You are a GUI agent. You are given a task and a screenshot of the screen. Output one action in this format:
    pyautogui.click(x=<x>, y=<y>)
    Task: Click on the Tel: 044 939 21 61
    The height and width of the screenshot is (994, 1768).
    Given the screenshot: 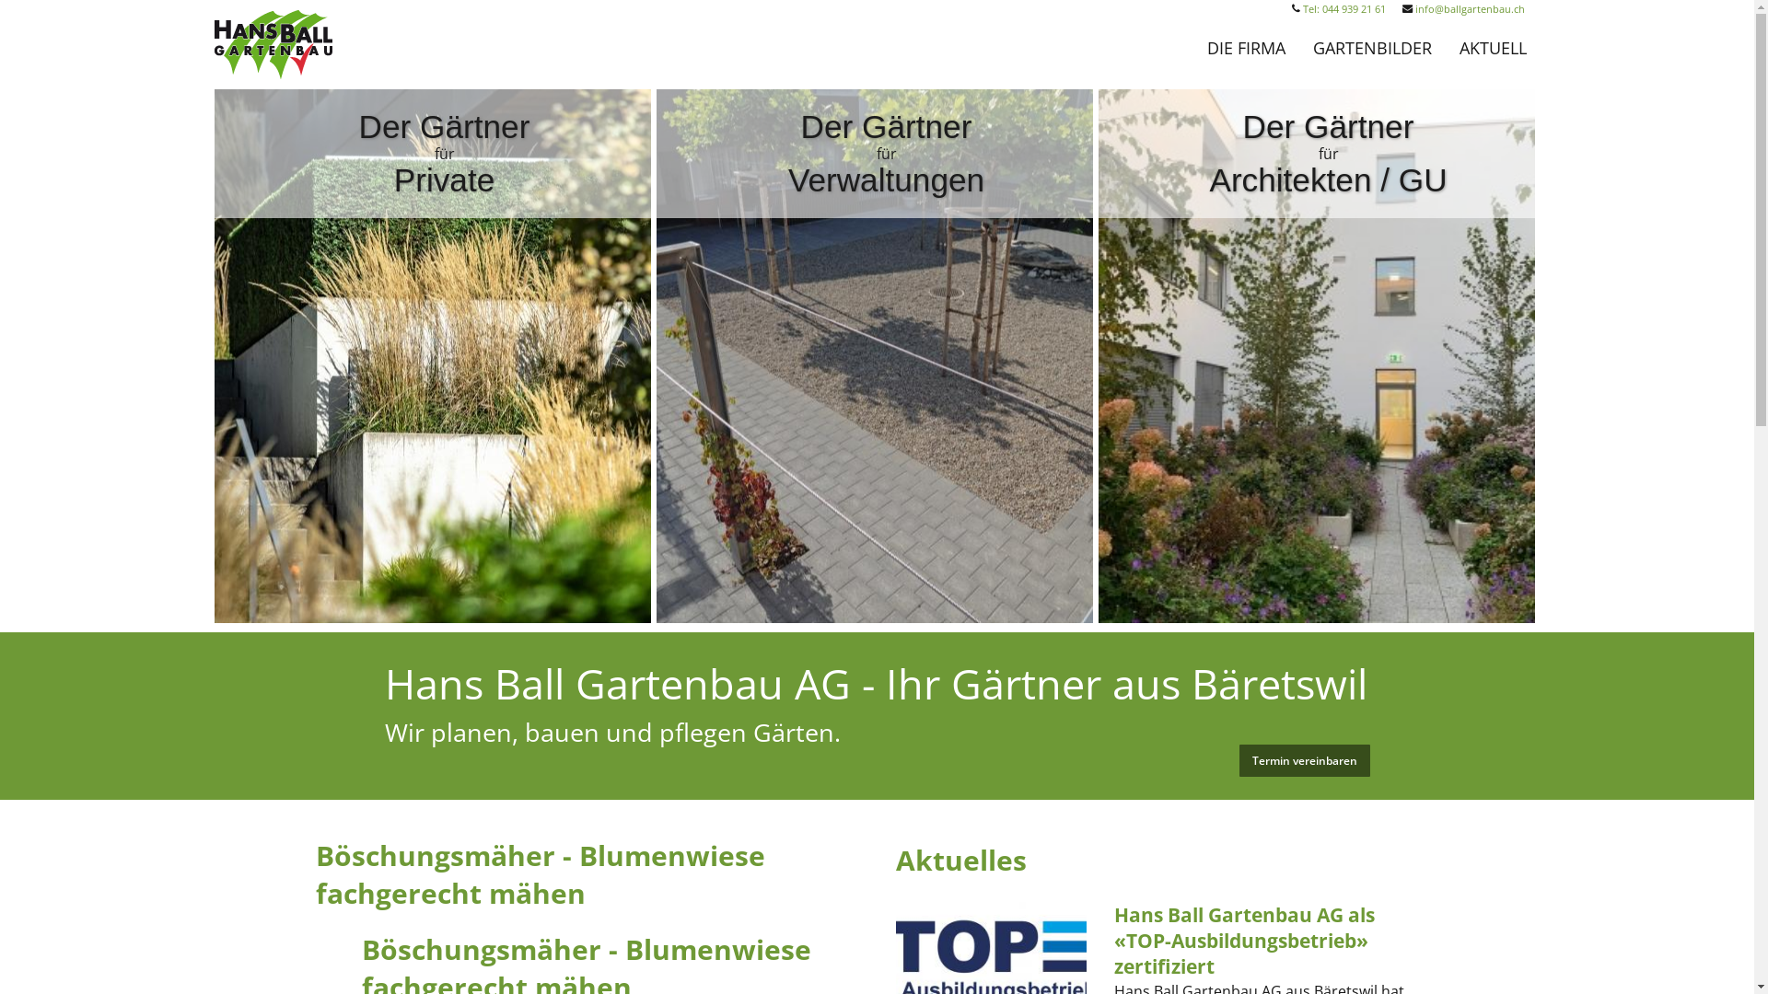 What is the action you would take?
    pyautogui.click(x=1343, y=9)
    